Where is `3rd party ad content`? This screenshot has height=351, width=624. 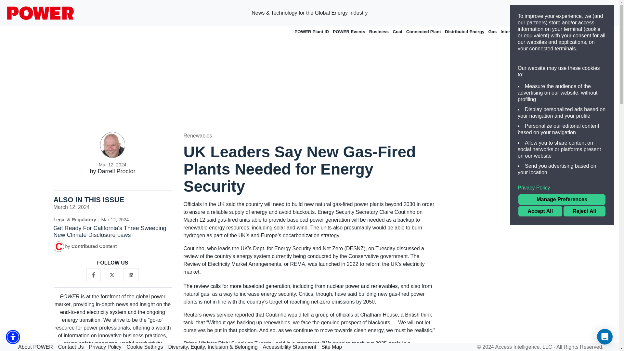
3rd party ad content is located at coordinates (506, 172).